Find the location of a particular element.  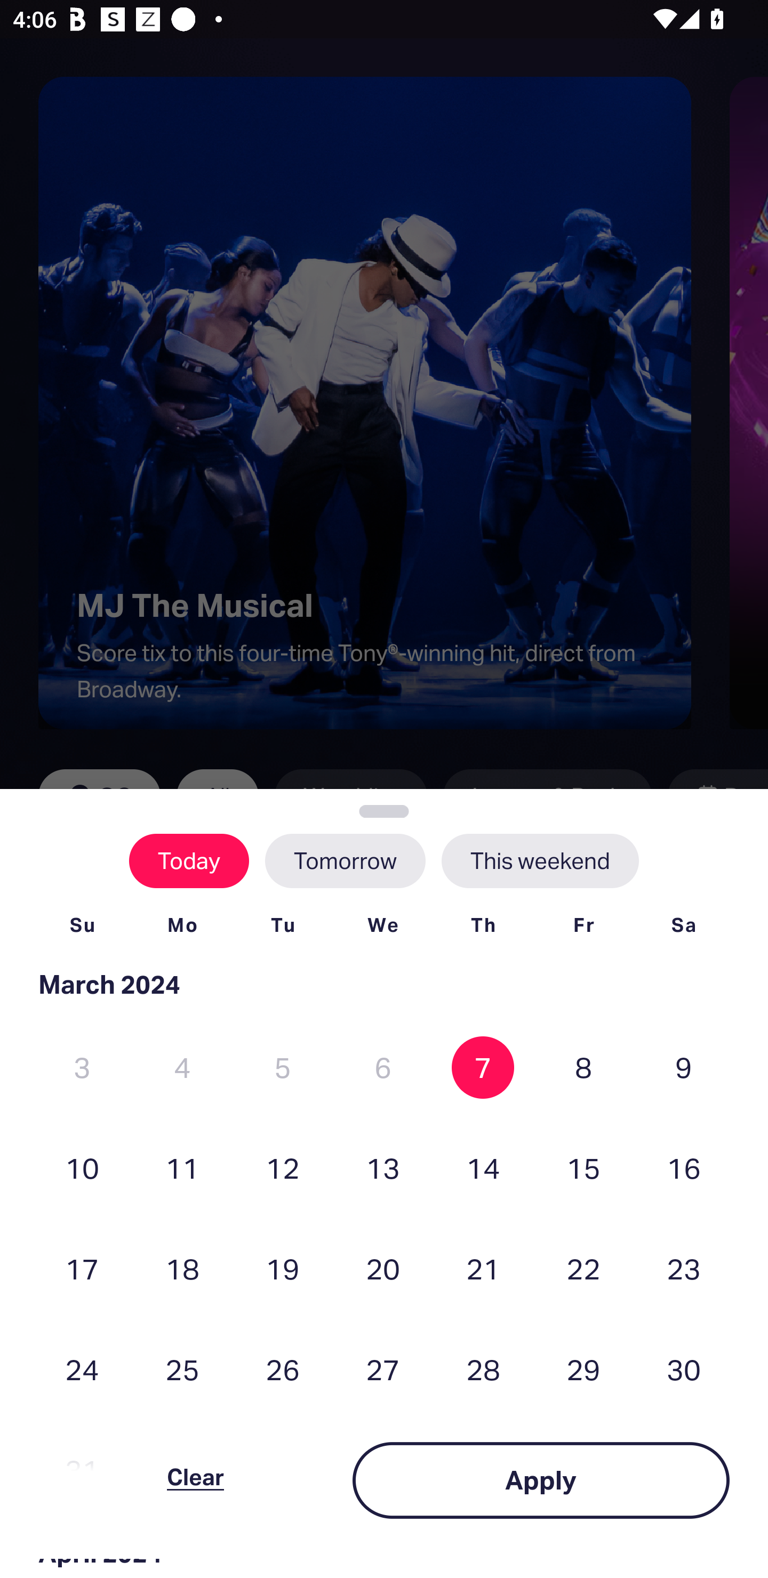

Today is located at coordinates (189, 860).